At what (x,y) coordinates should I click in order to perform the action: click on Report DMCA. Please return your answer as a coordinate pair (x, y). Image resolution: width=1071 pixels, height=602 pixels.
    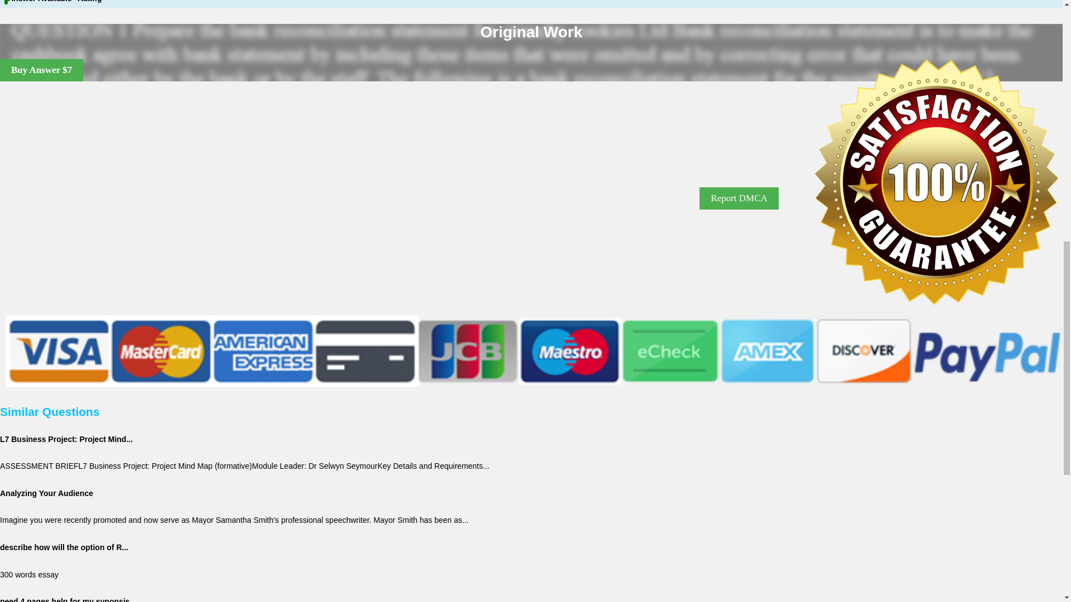
    Looking at the image, I should click on (739, 198).